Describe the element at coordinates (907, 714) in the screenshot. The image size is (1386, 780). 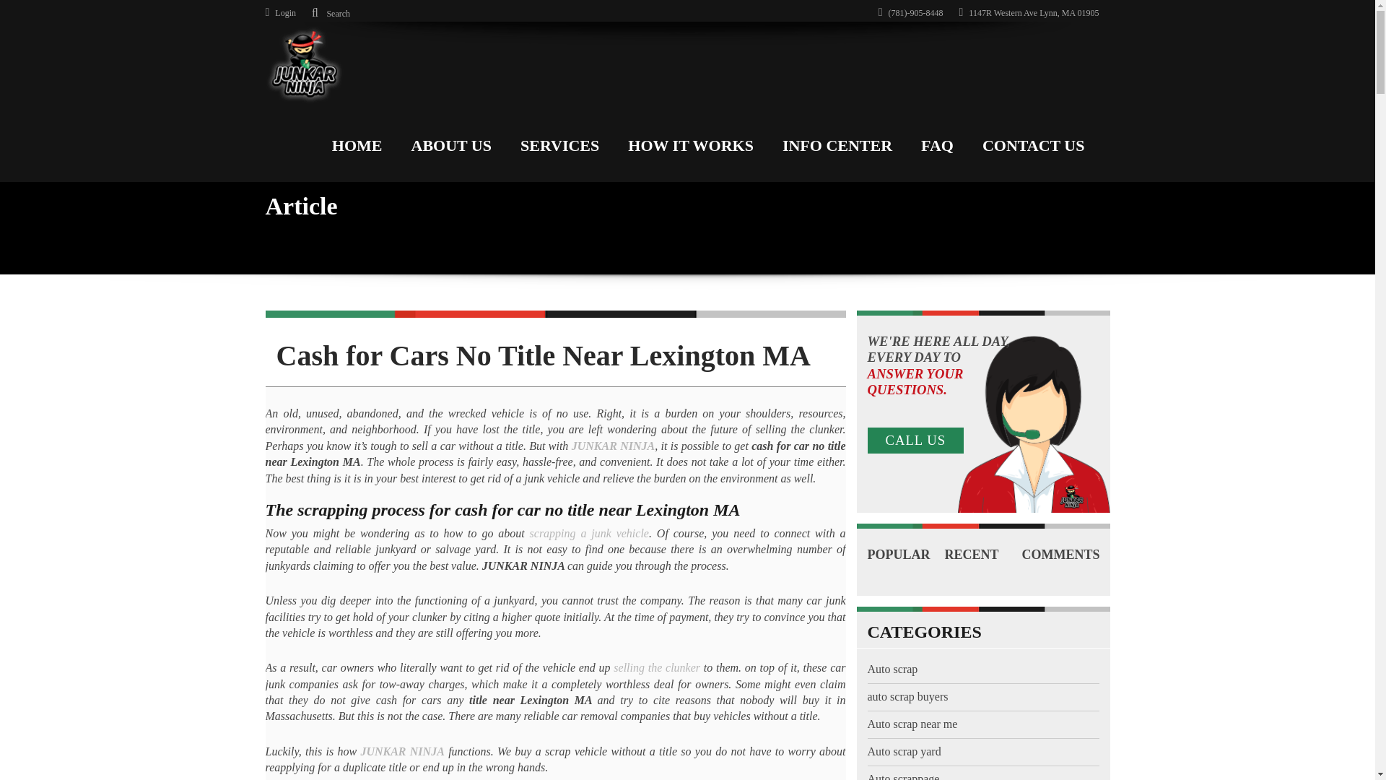
I see `auto scrap buyers` at that location.